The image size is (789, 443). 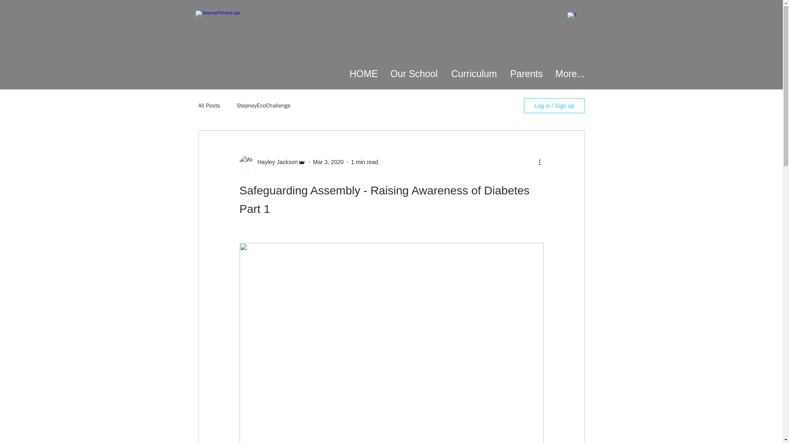 I want to click on Curriculum, so click(x=473, y=74).